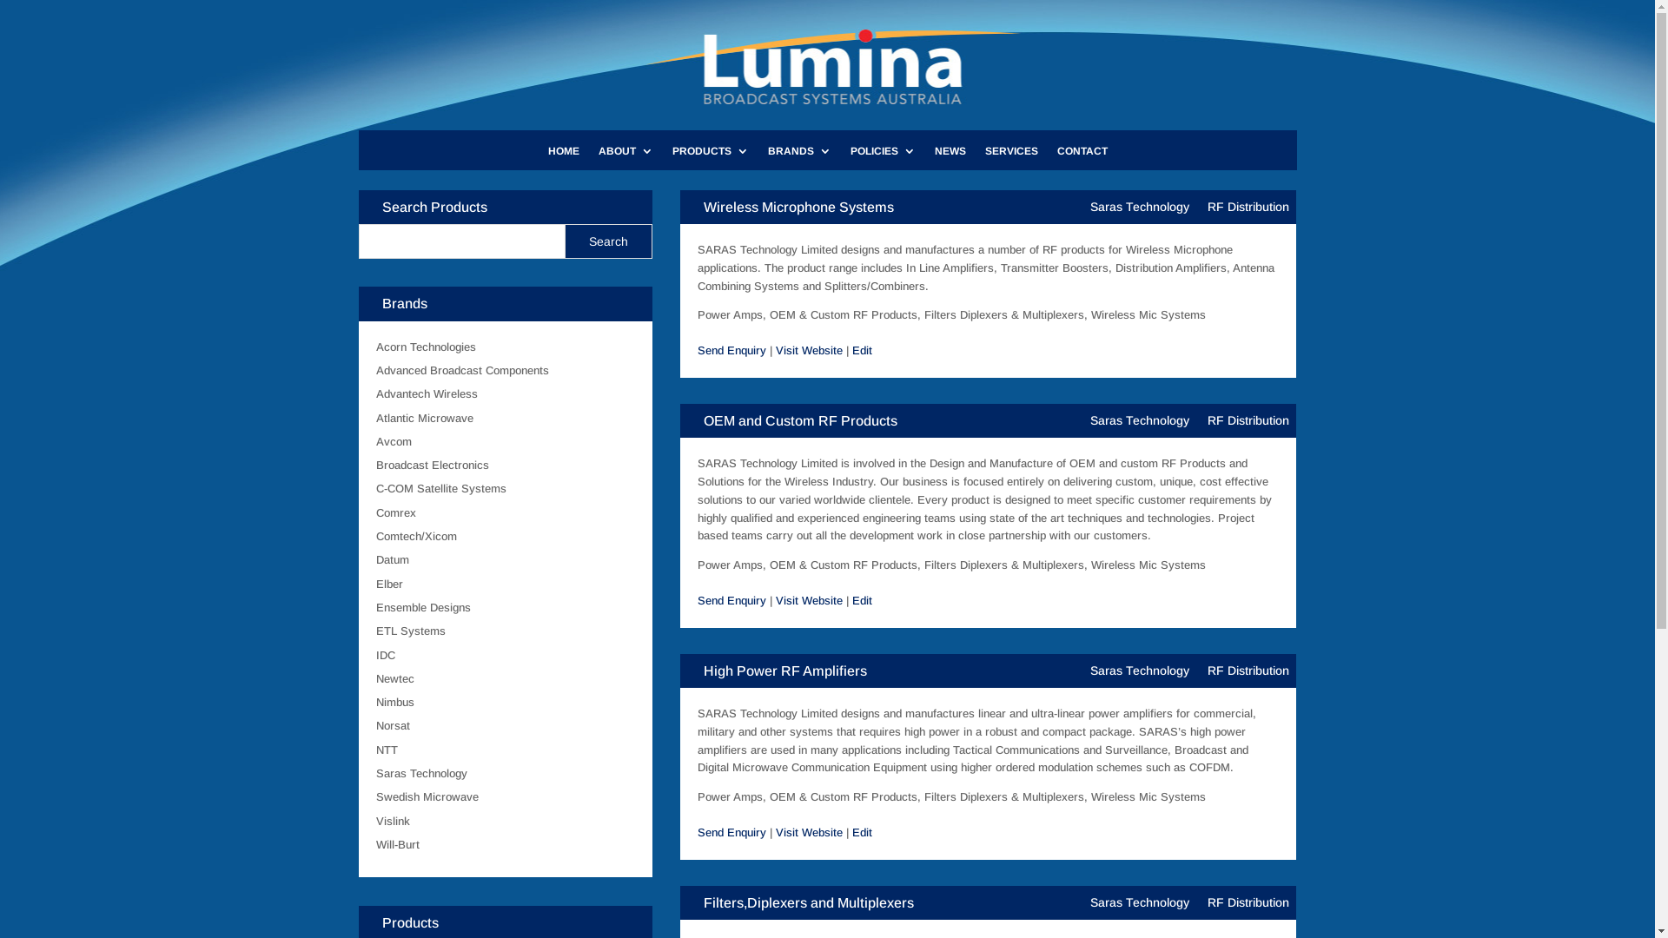 This screenshot has height=938, width=1668. I want to click on RF Distribution, so click(1248, 207).